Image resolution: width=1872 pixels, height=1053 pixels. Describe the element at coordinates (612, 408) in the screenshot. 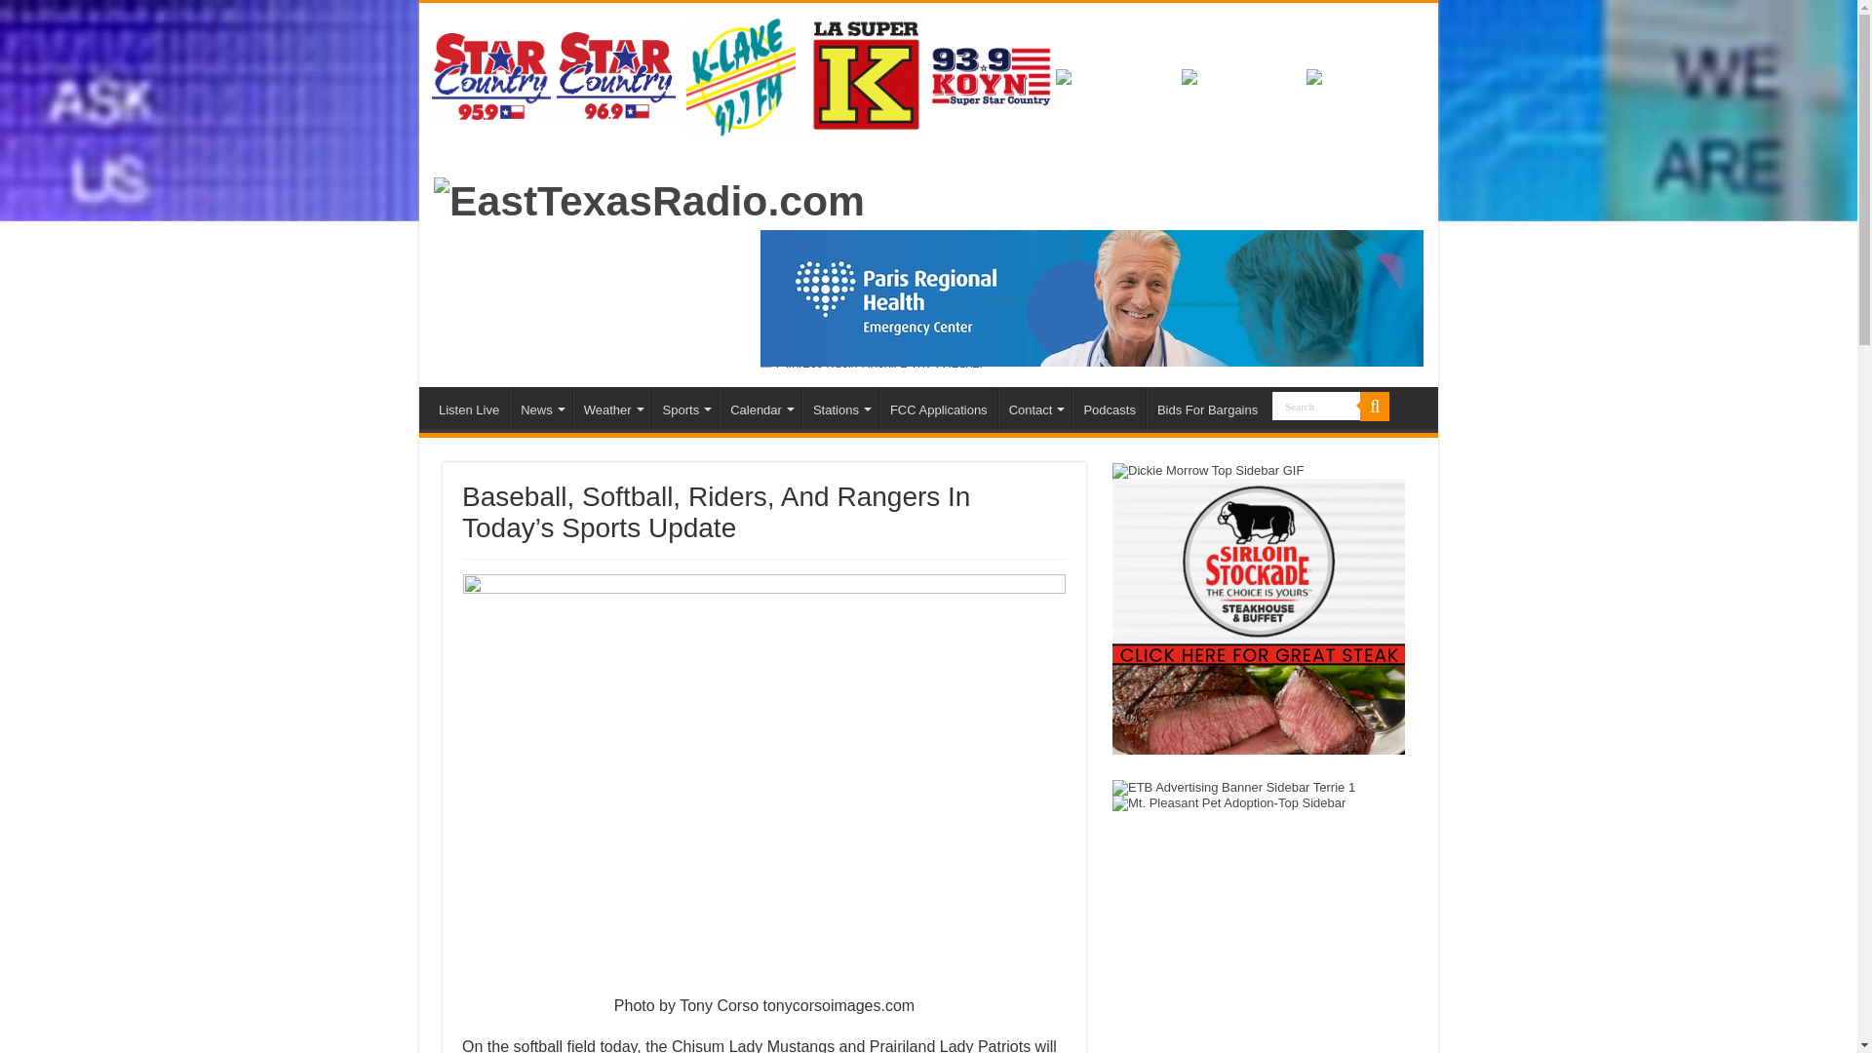

I see `Weather` at that location.